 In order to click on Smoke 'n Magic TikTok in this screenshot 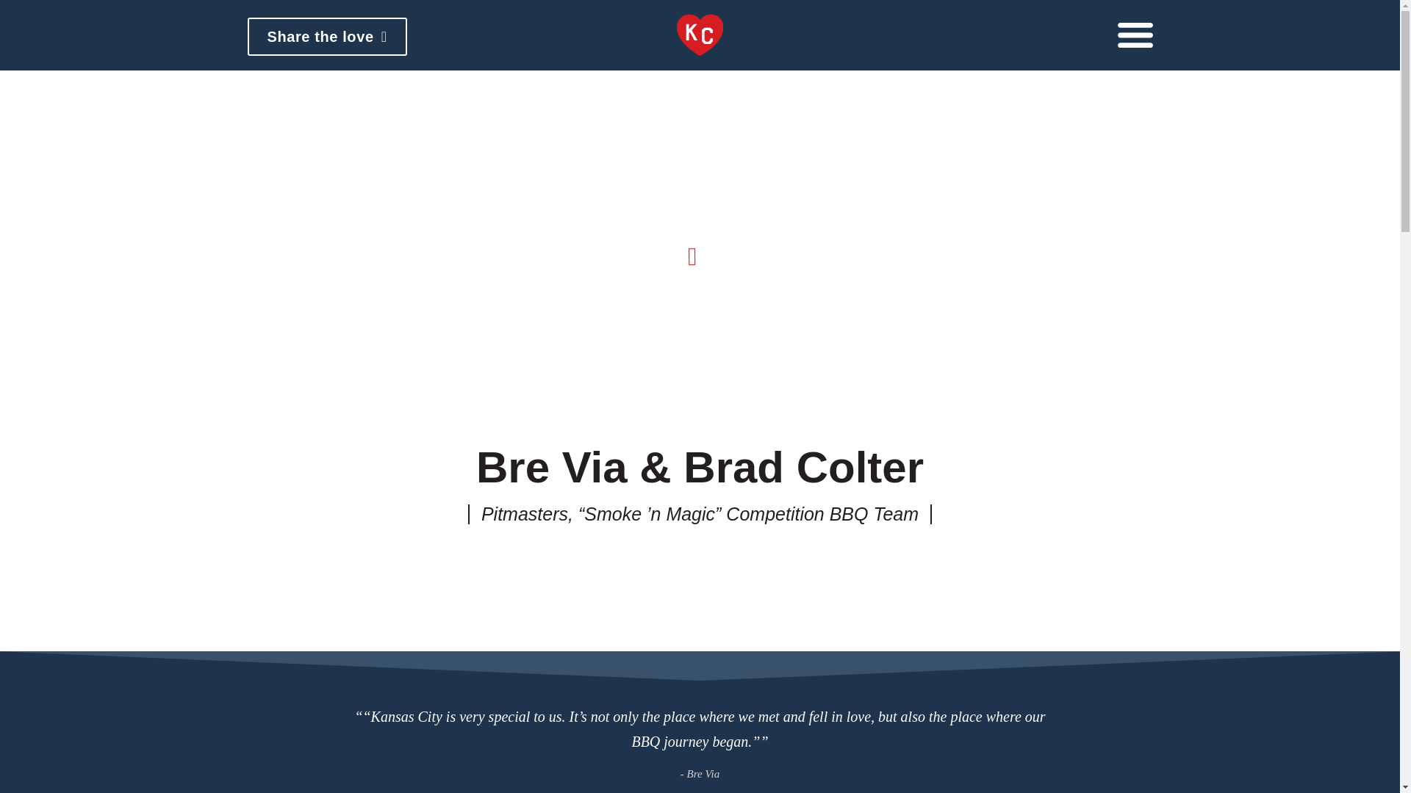, I will do `click(716, 565)`.